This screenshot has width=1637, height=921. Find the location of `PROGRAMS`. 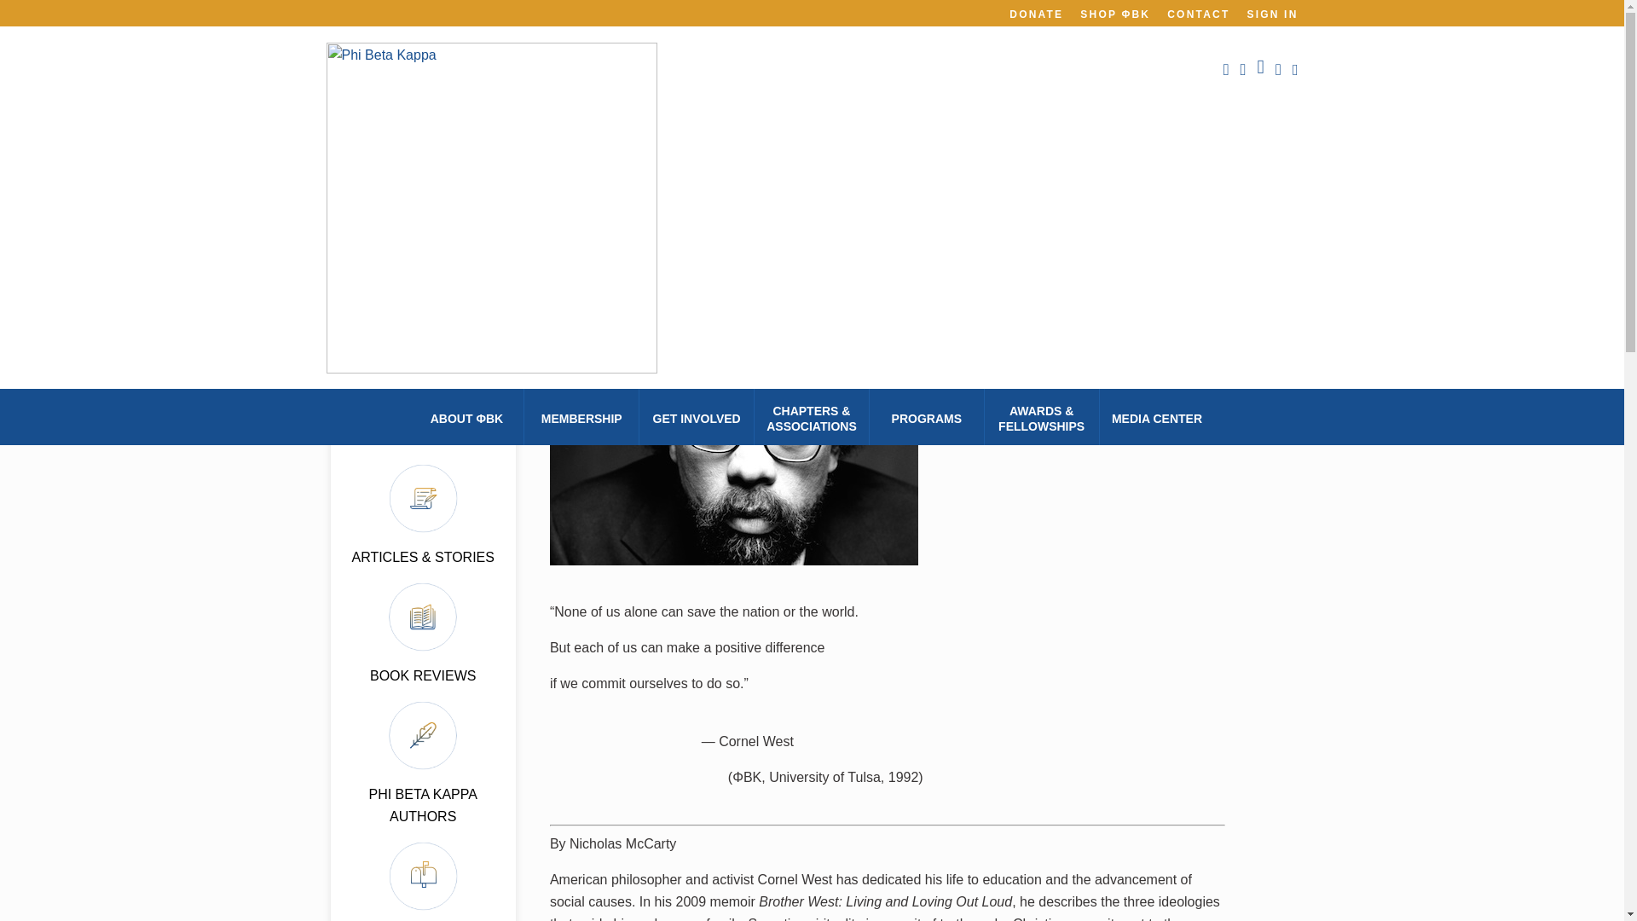

PROGRAMS is located at coordinates (927, 417).